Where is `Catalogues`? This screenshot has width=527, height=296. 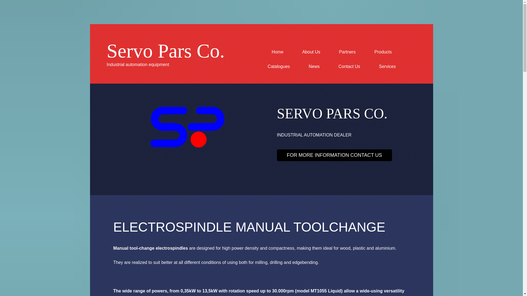
Catalogues is located at coordinates (279, 66).